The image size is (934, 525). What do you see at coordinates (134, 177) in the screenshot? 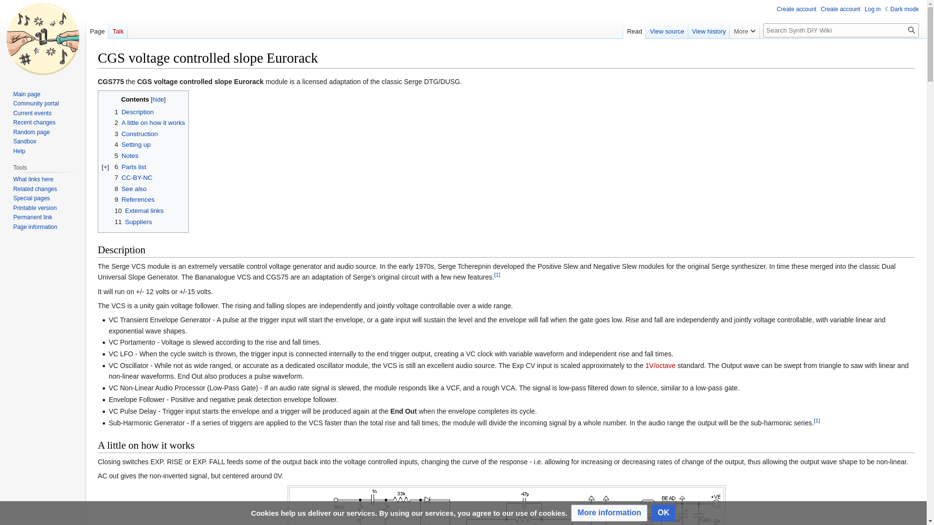
I see `7 CC-BY-NC` at bounding box center [134, 177].